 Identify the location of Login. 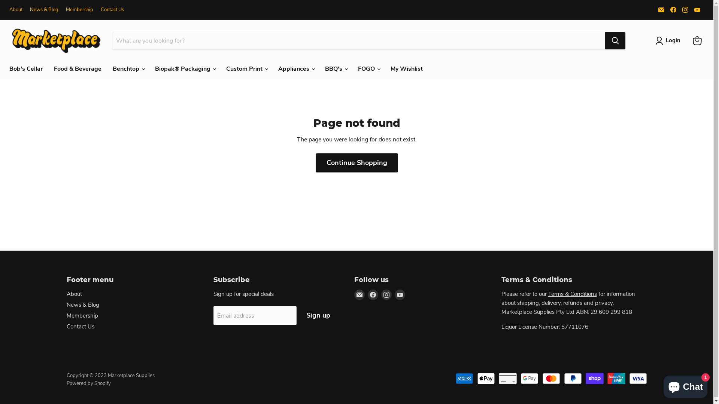
(670, 41).